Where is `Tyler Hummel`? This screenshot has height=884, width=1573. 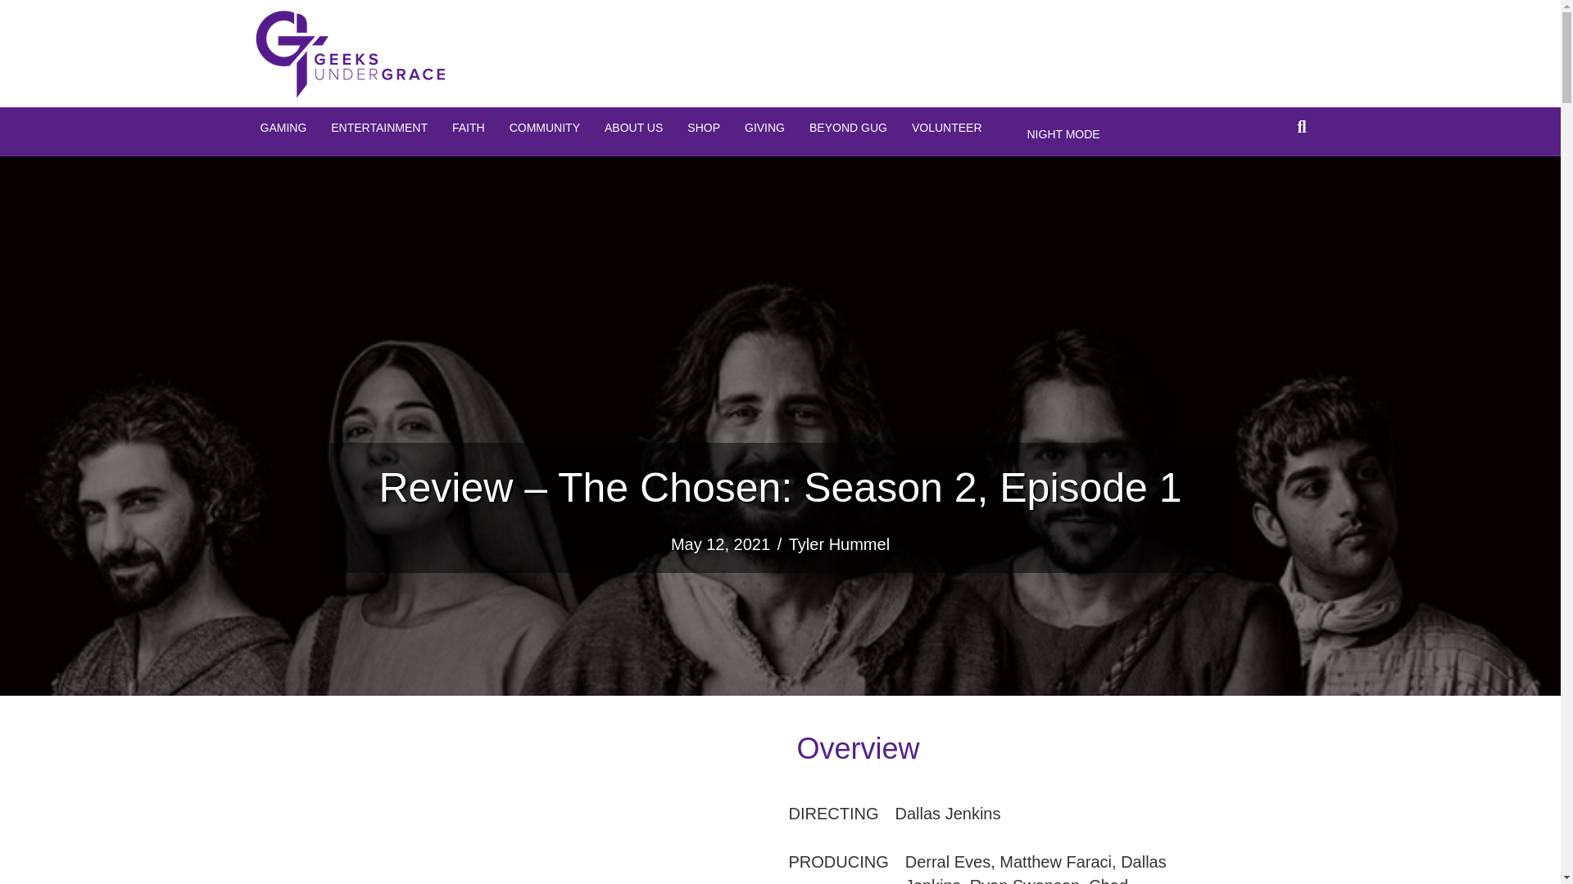
Tyler Hummel is located at coordinates (839, 544).